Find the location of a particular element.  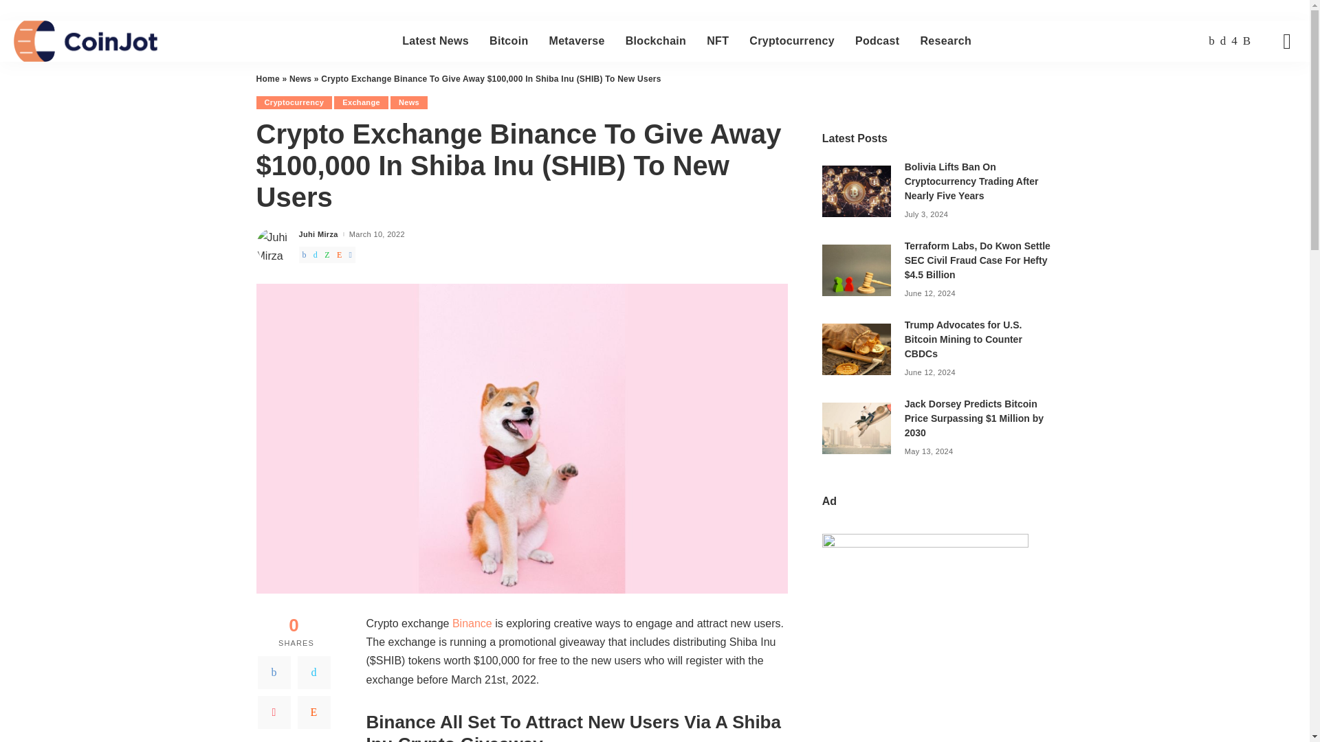

Rss is located at coordinates (1246, 41).